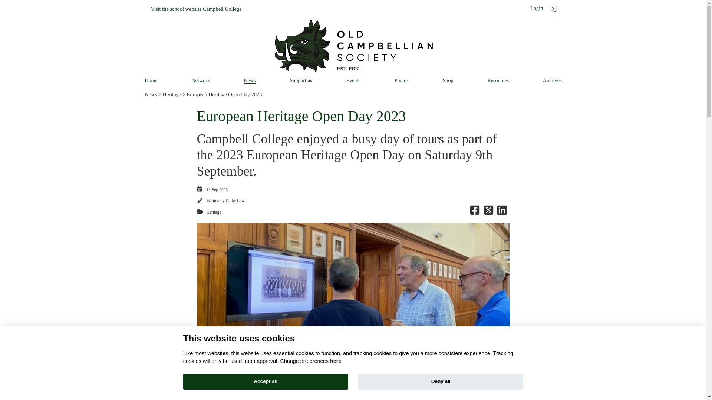  What do you see at coordinates (536, 8) in the screenshot?
I see `Login` at bounding box center [536, 8].